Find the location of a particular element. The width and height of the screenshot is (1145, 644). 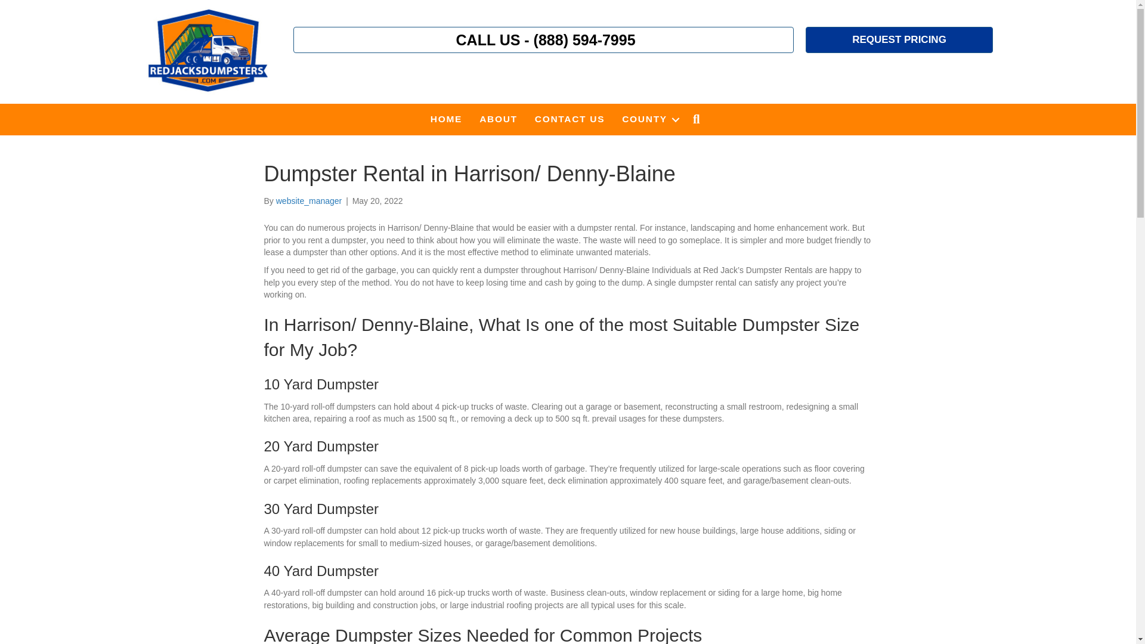

HOME is located at coordinates (446, 119).